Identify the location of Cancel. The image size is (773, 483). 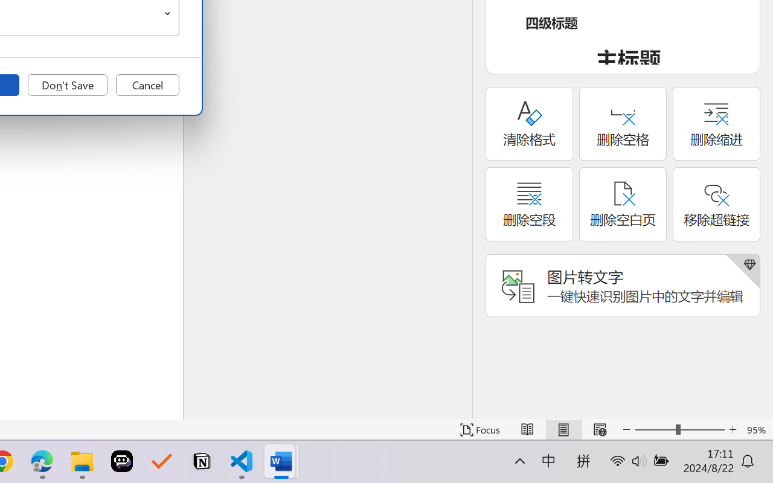
(147, 85).